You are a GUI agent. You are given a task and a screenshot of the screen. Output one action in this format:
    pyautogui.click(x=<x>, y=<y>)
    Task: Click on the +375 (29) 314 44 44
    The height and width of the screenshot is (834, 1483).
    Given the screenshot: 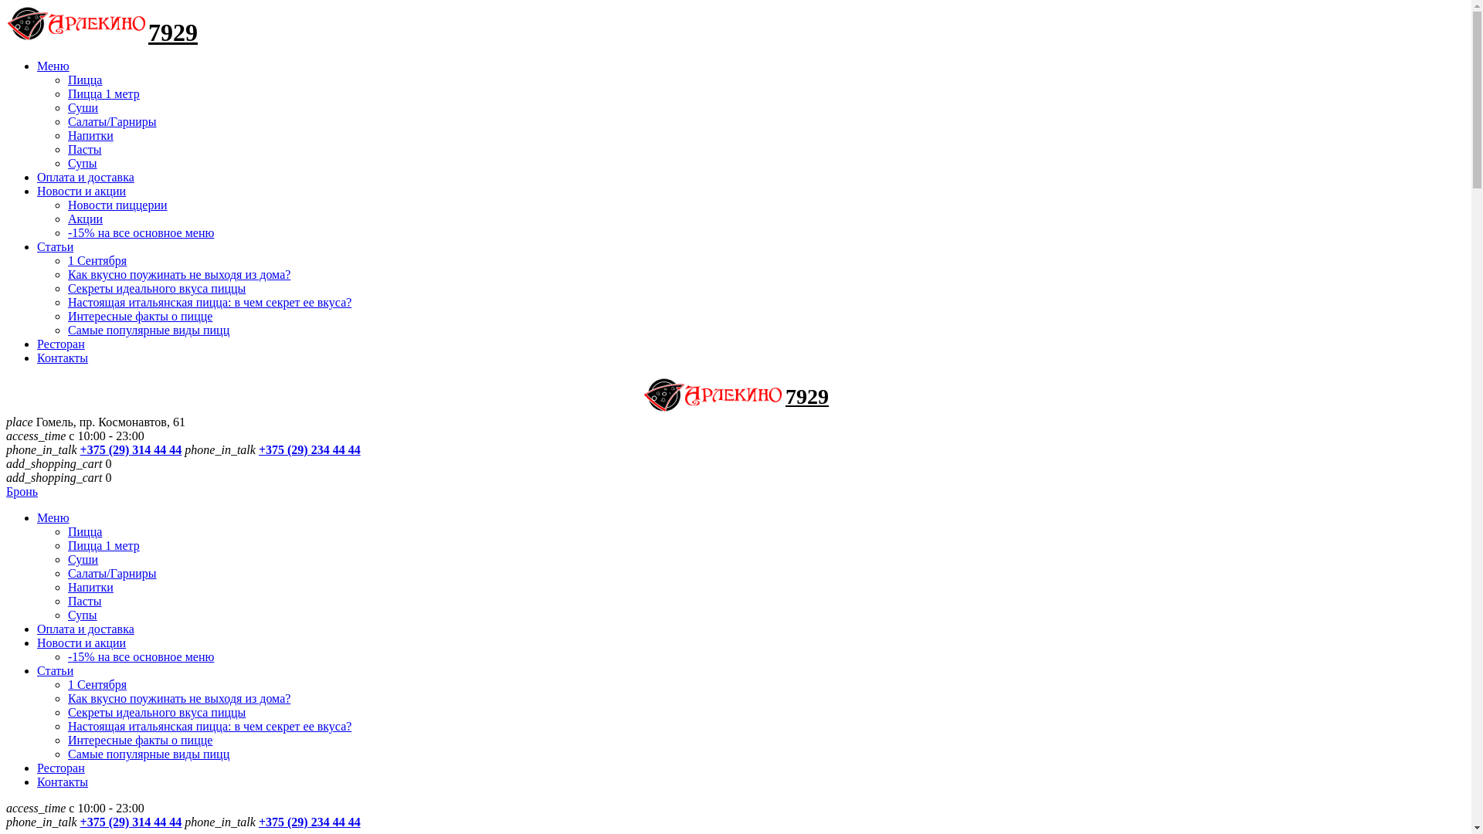 What is the action you would take?
    pyautogui.click(x=131, y=449)
    